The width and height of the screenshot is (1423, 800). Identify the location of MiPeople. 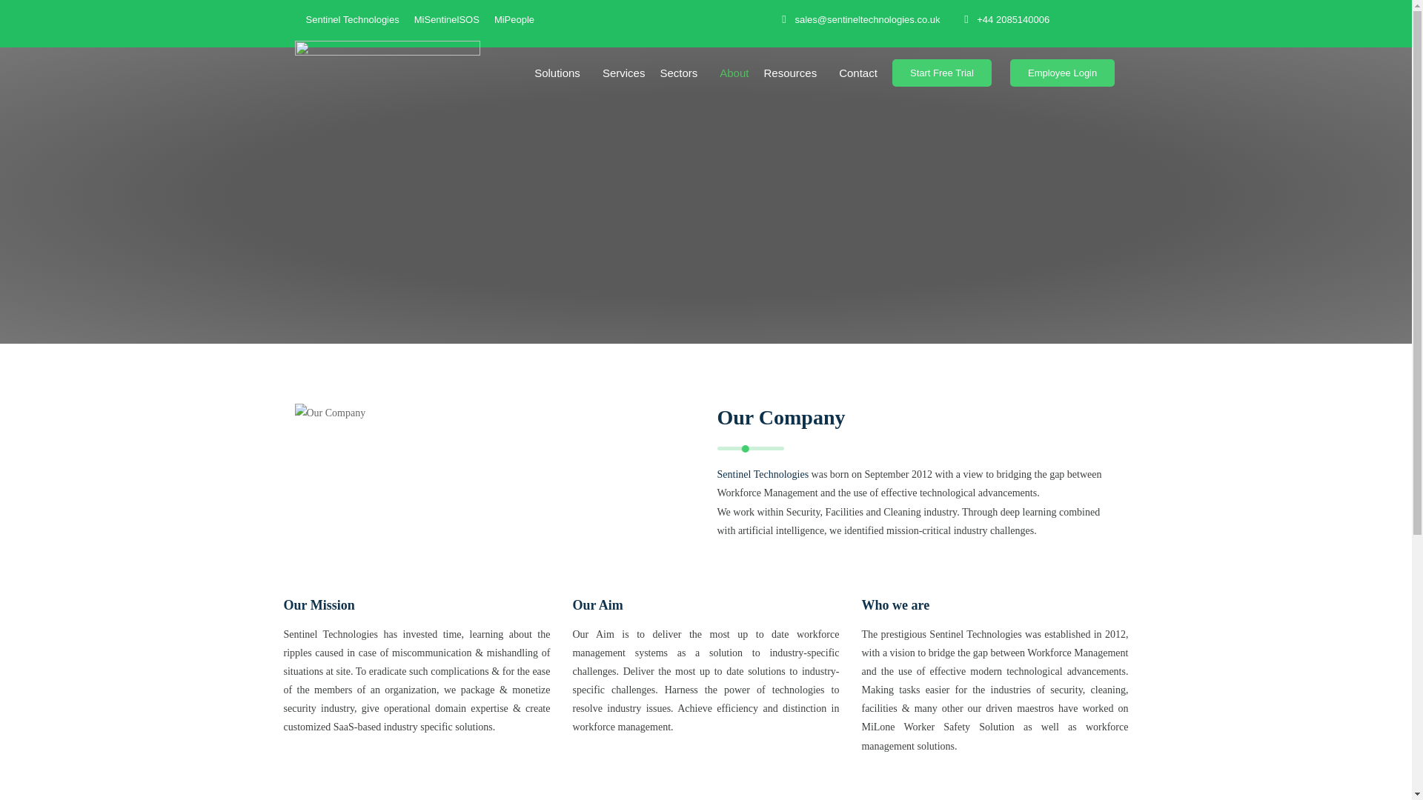
(514, 21).